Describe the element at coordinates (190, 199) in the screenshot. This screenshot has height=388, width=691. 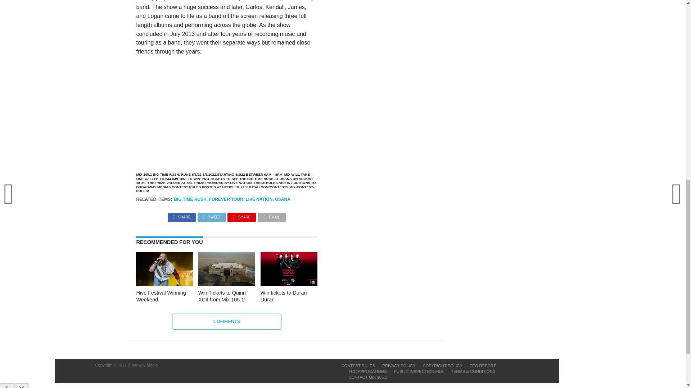
I see `BIG TIME RUSH` at that location.